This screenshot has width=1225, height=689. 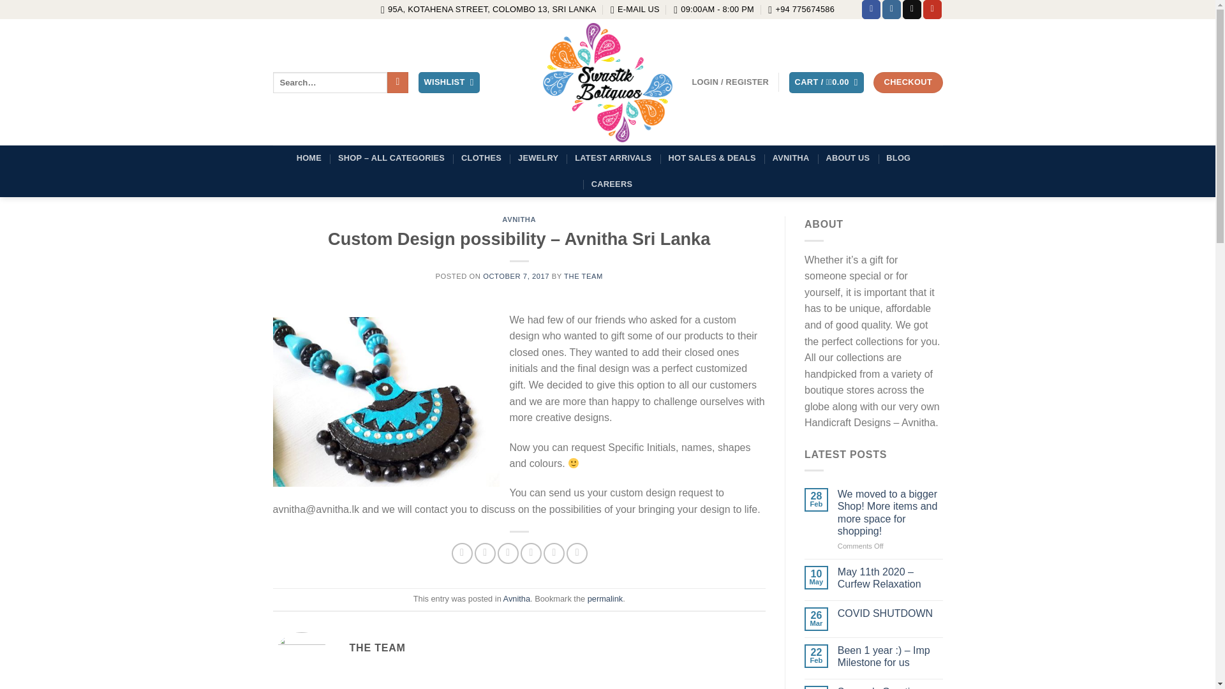 I want to click on LATEST ARRIVALS, so click(x=612, y=158).